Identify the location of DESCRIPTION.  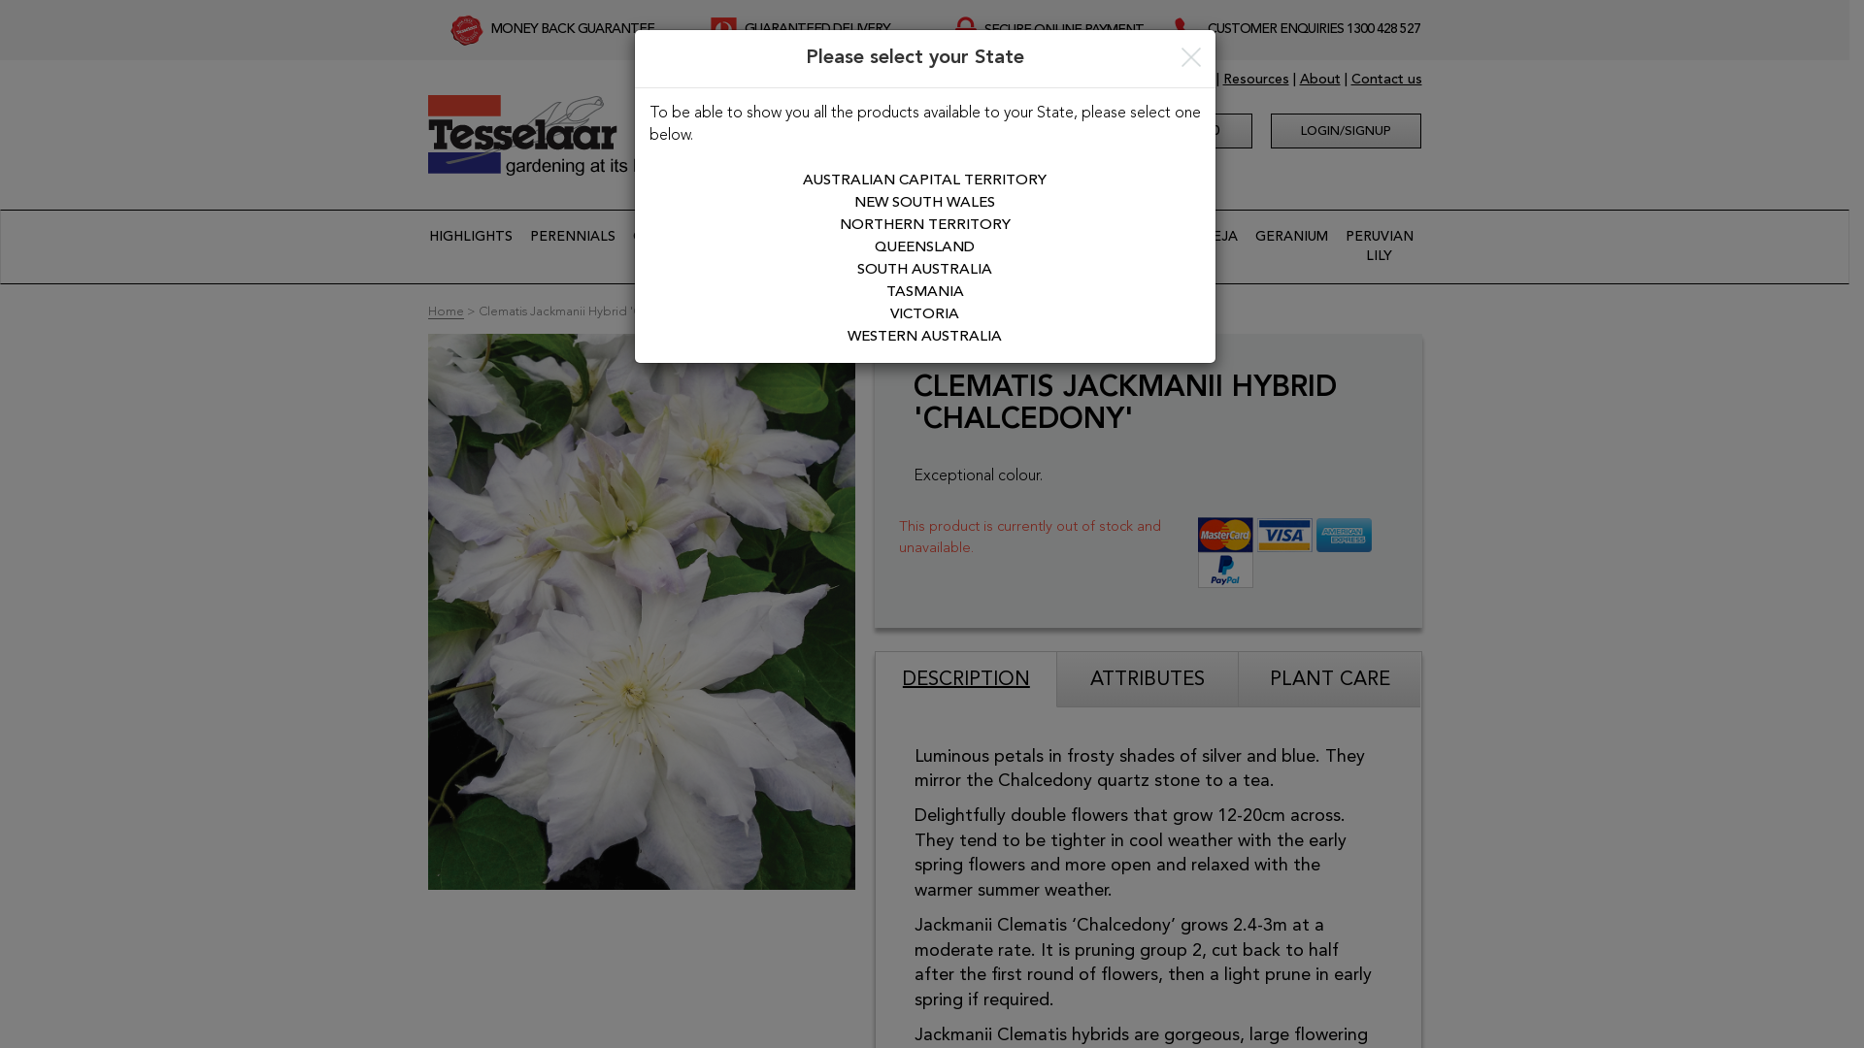
(967, 679).